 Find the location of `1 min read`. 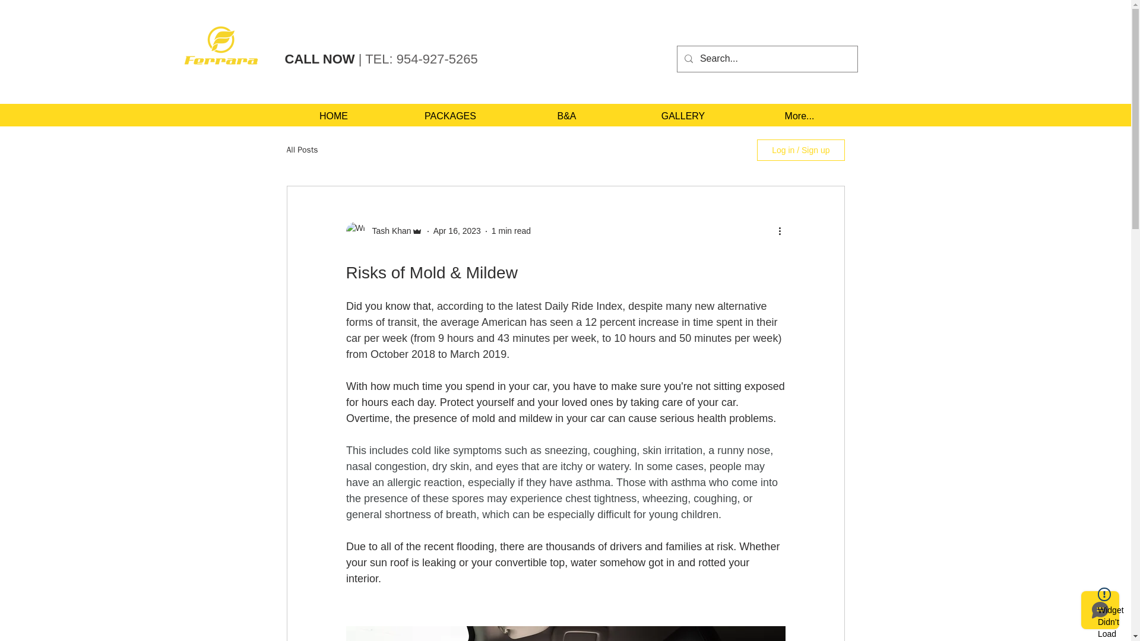

1 min read is located at coordinates (511, 231).